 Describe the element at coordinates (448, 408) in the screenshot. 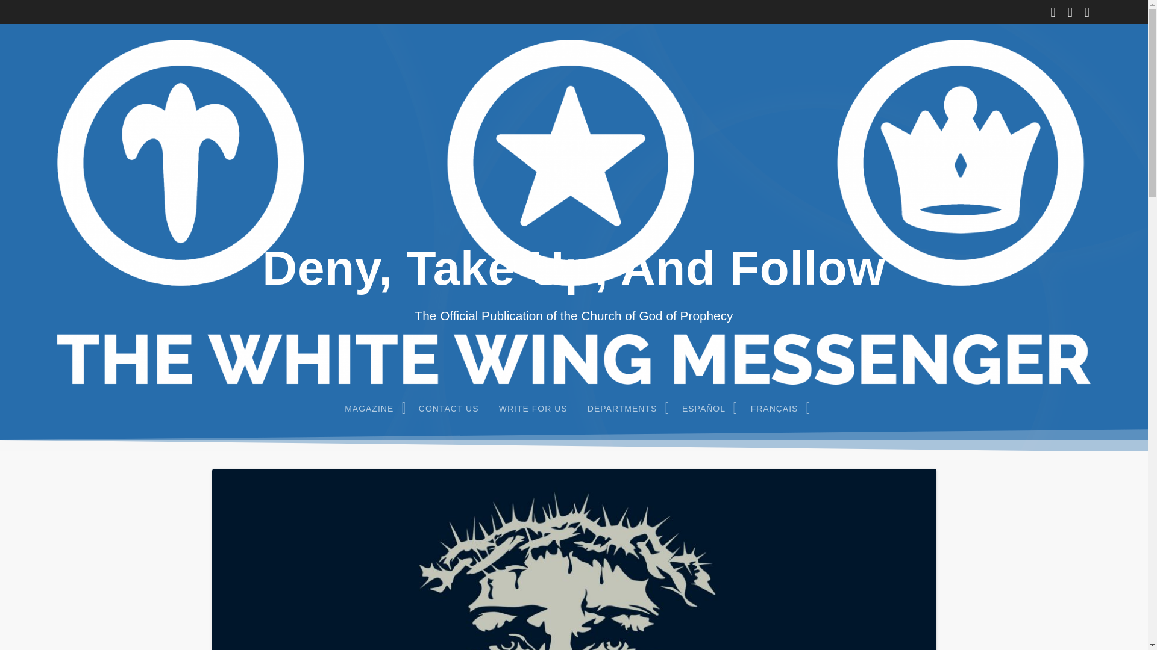

I see `CONTACT US` at that location.